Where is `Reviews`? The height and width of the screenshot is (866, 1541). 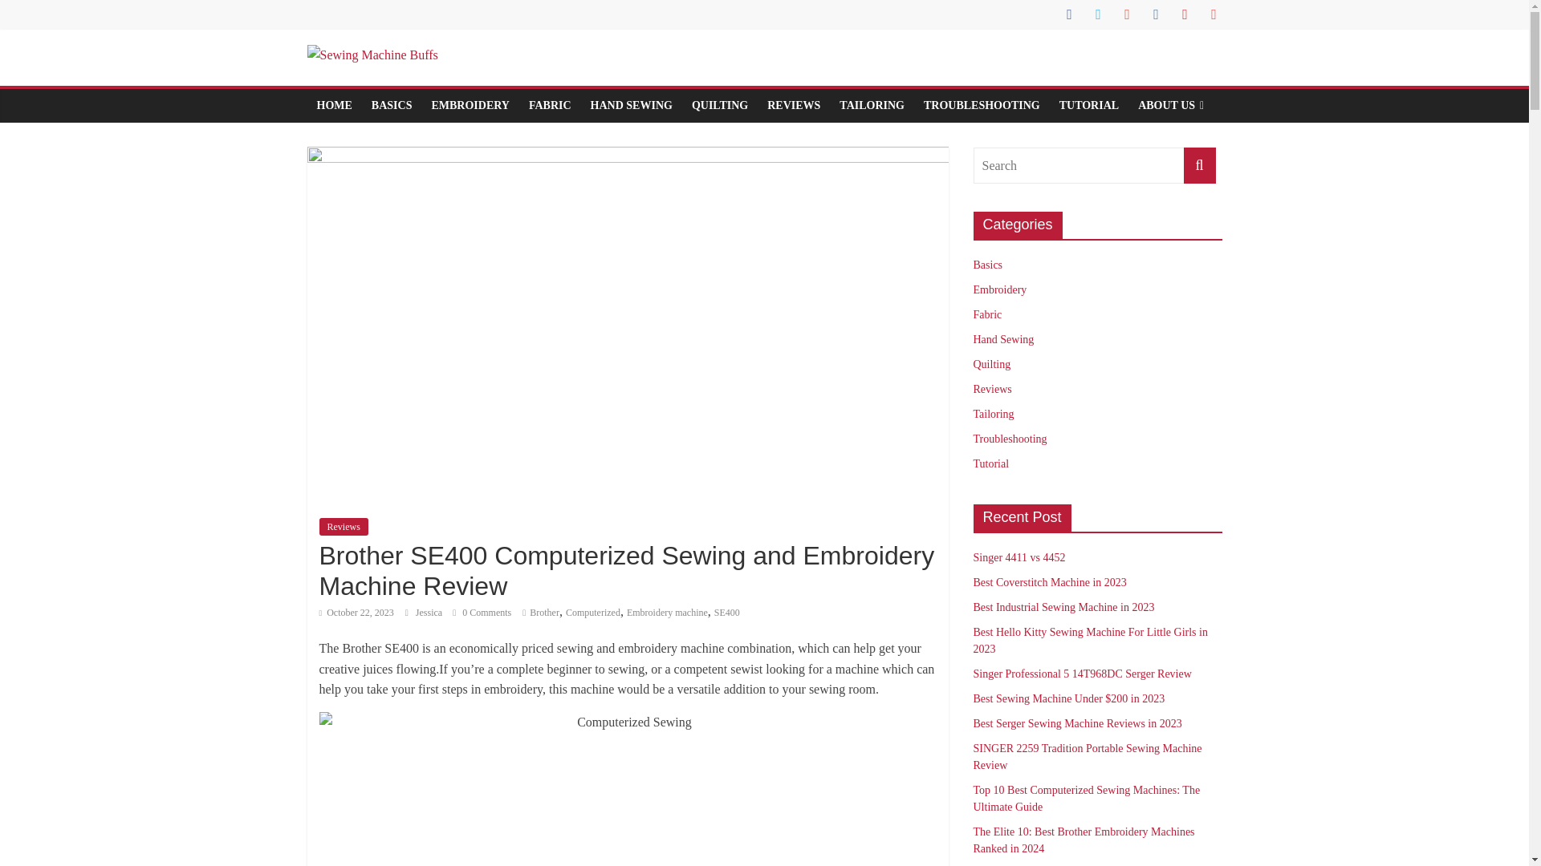
Reviews is located at coordinates (344, 526).